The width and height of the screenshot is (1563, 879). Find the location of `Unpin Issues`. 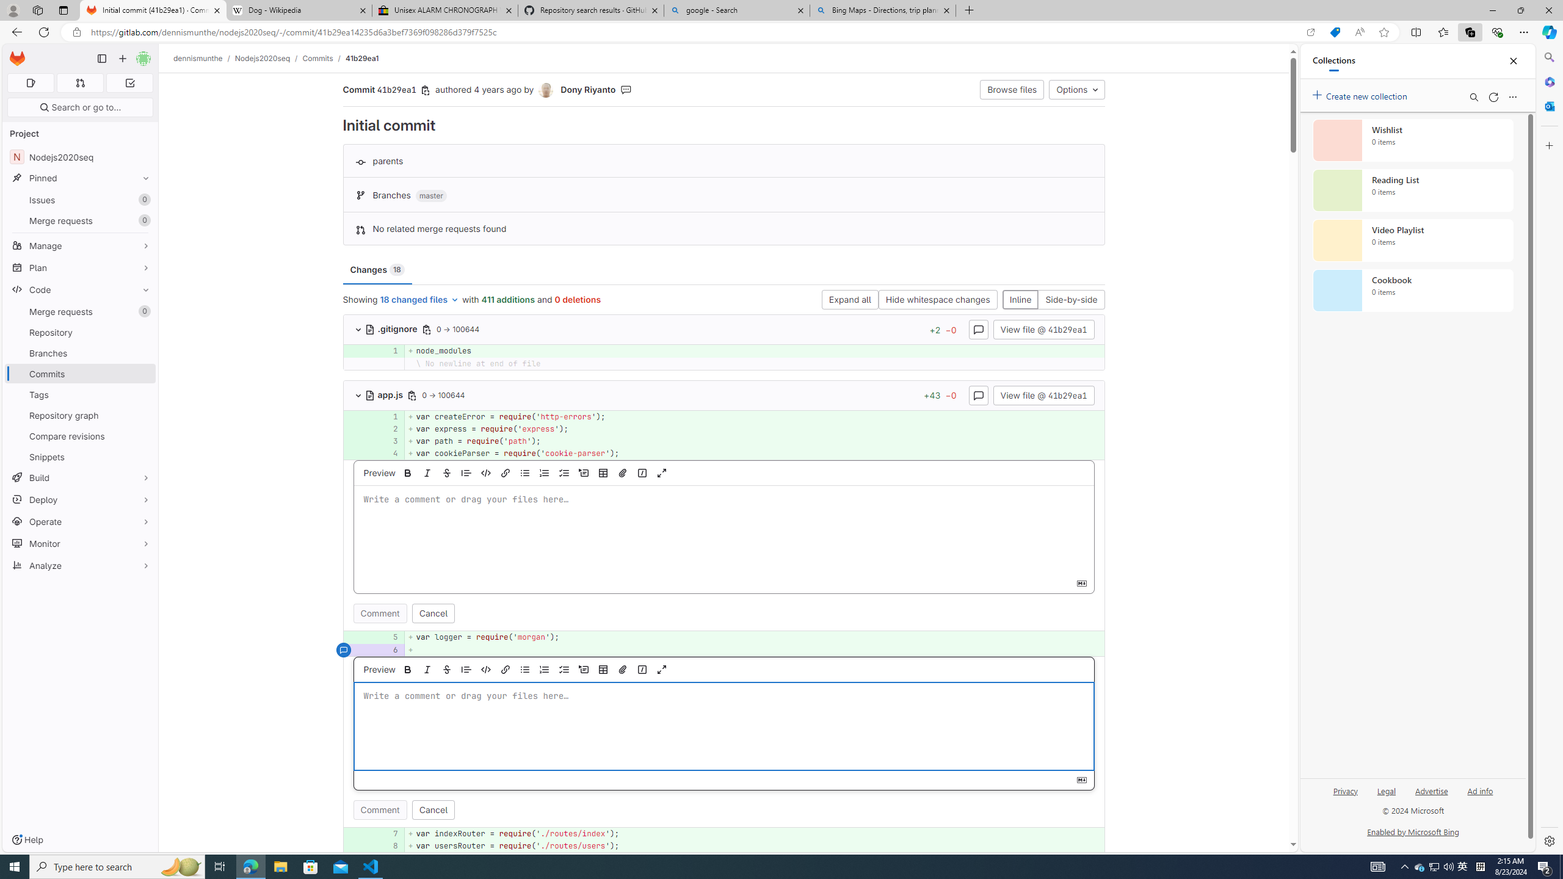

Unpin Issues is located at coordinates (143, 200).